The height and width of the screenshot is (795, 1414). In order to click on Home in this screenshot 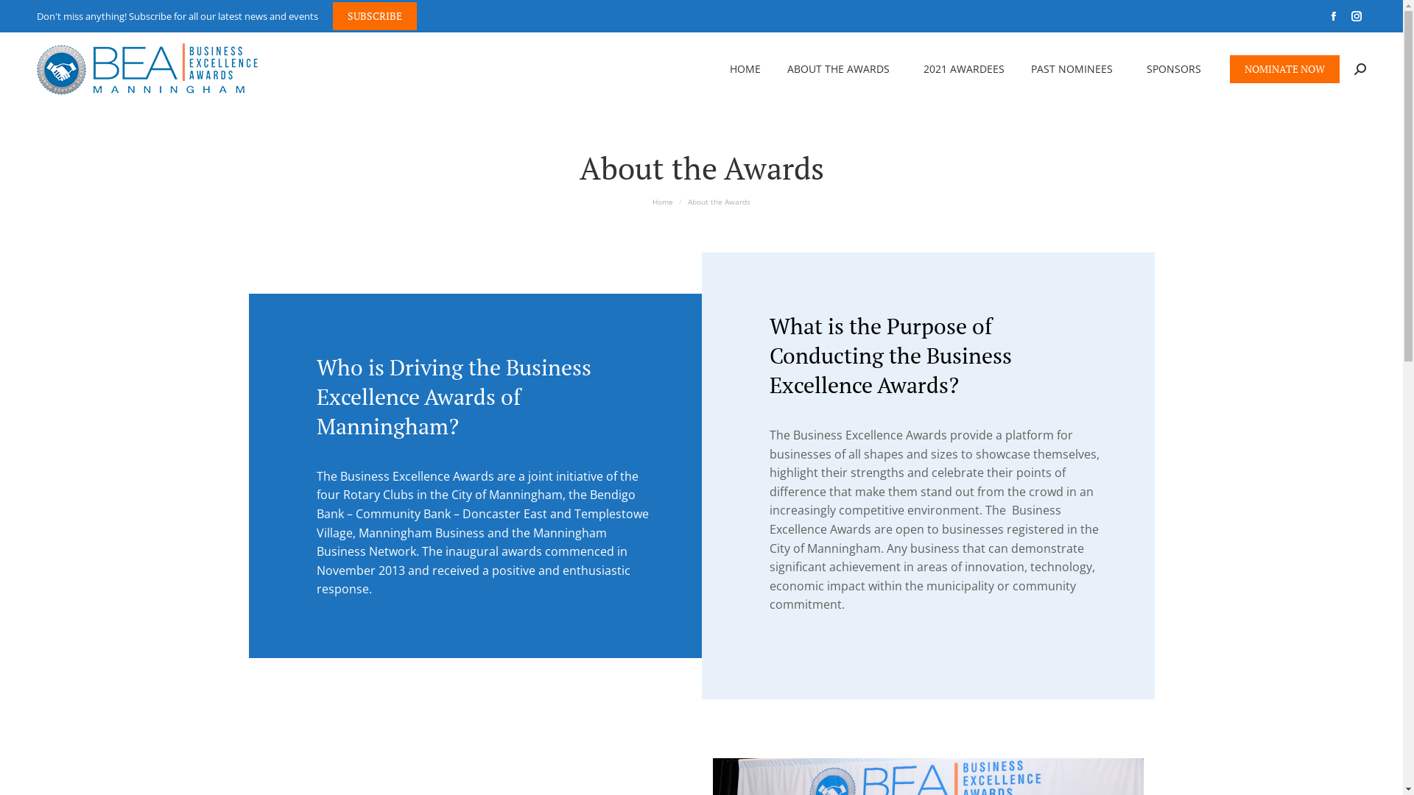, I will do `click(663, 202)`.